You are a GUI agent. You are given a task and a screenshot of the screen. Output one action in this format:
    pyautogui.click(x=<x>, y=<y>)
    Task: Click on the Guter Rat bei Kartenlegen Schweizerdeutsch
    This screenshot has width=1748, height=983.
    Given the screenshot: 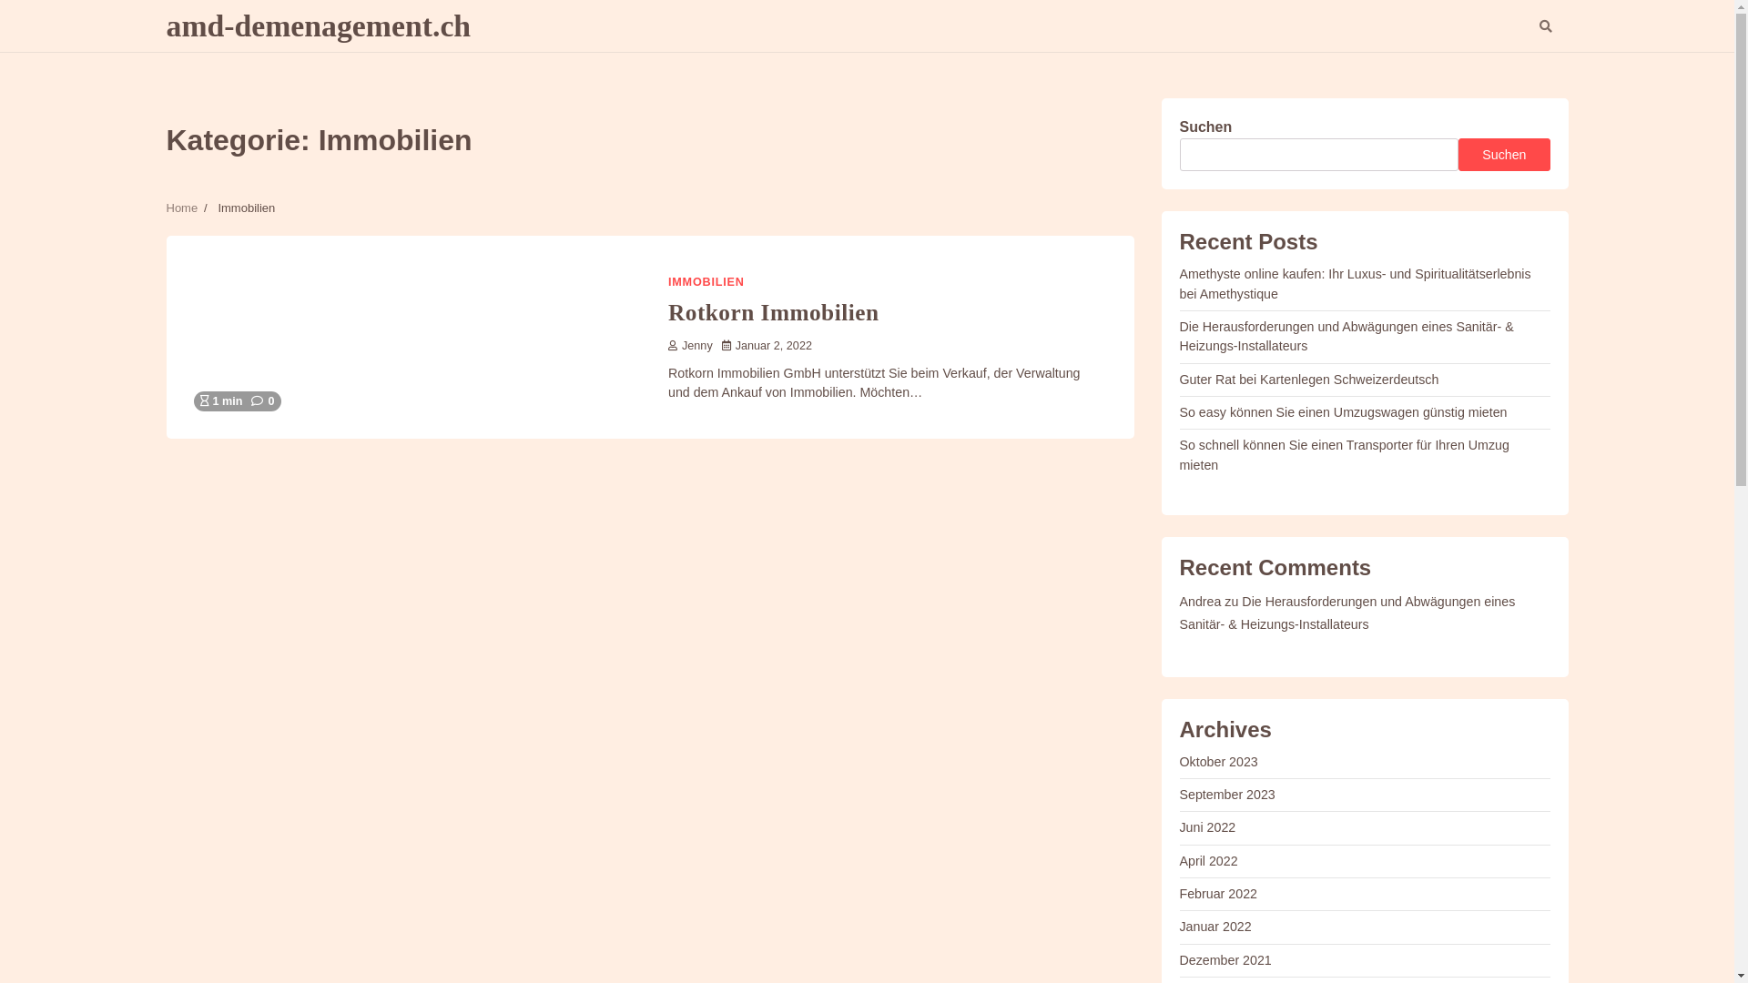 What is the action you would take?
    pyautogui.click(x=1309, y=380)
    